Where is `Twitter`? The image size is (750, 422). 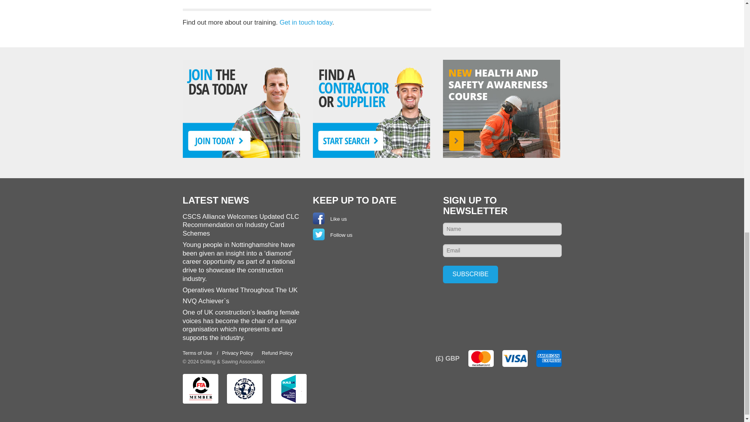 Twitter is located at coordinates (319, 234).